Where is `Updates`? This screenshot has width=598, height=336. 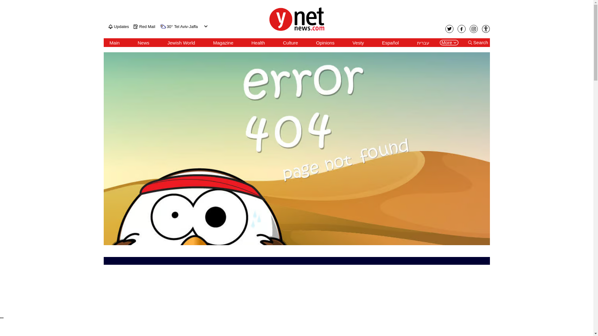
Updates is located at coordinates (118, 26).